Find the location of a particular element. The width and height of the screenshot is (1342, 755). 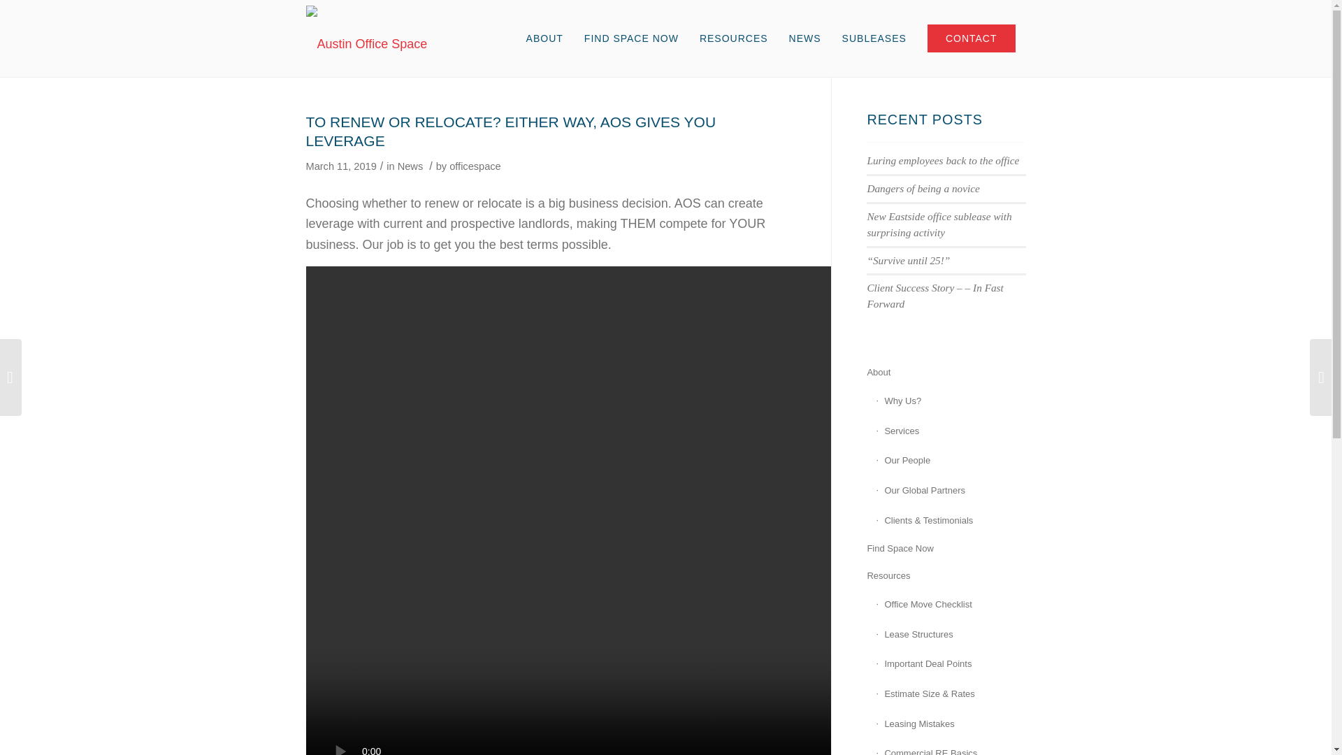

FIND SPACE NOW is located at coordinates (632, 38).